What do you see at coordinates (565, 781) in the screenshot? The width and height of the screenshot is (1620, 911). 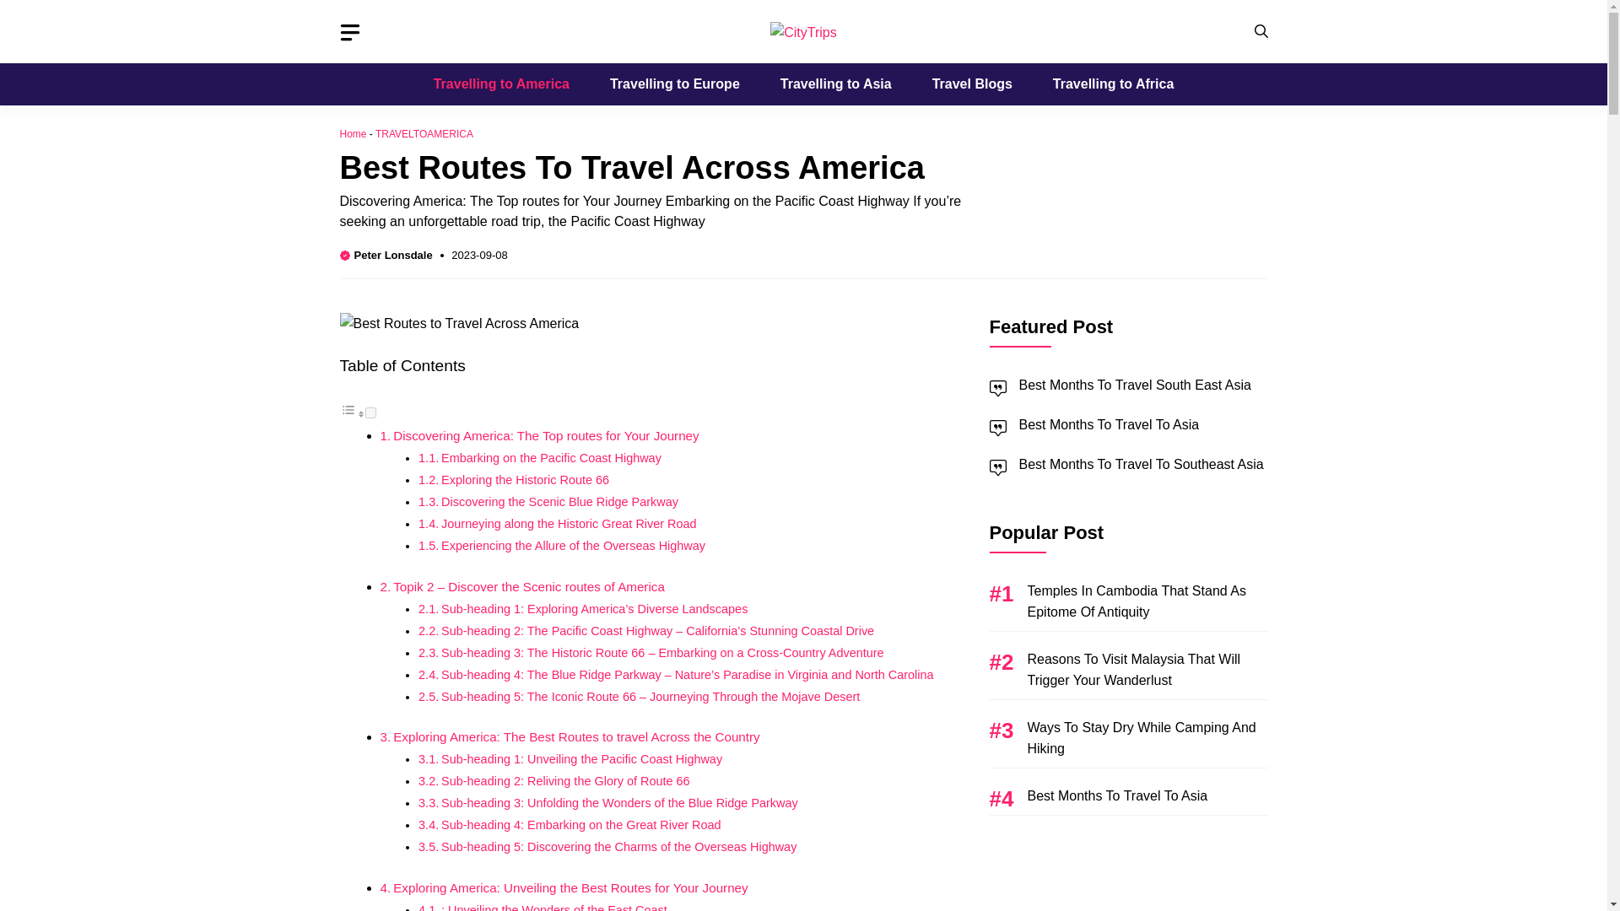 I see `Sub-heading 2: Reliving the Glory of Route 66` at bounding box center [565, 781].